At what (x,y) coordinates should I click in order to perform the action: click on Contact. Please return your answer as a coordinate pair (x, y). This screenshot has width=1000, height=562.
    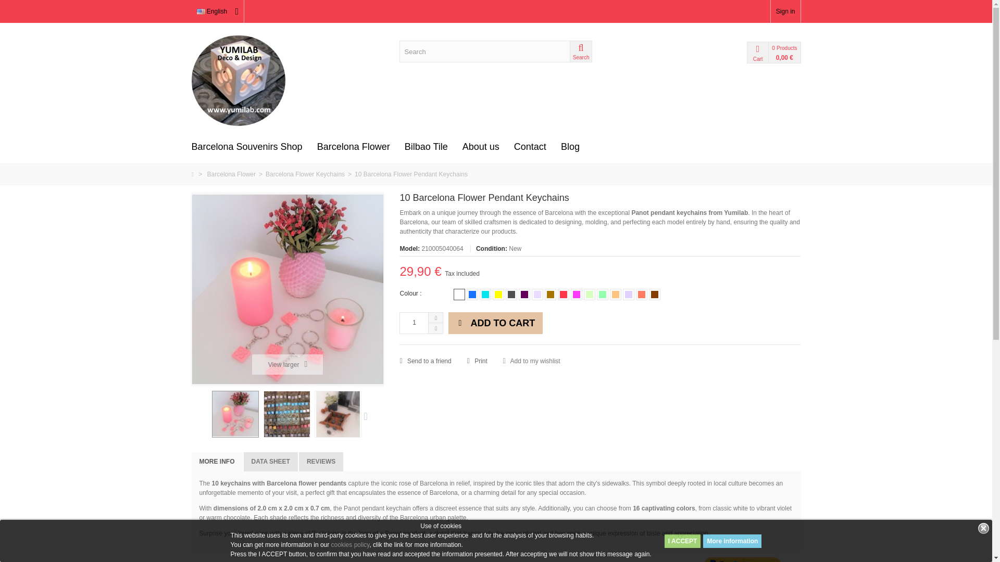
    Looking at the image, I should click on (530, 147).